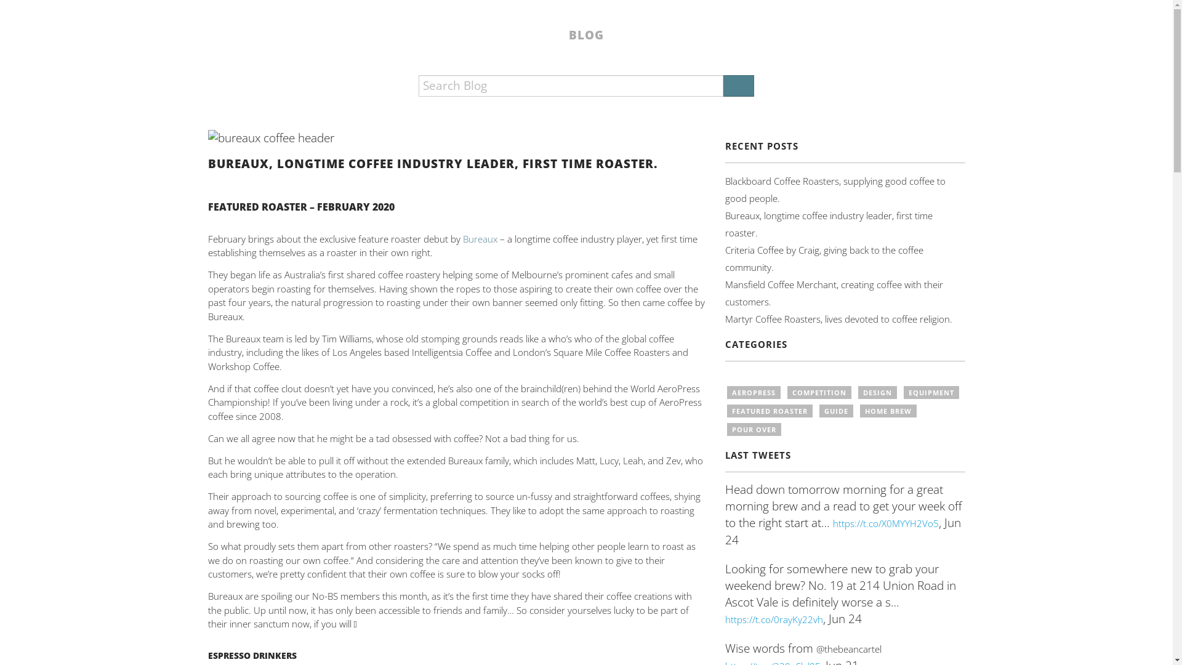  What do you see at coordinates (774, 619) in the screenshot?
I see `https://t.co/0rayKy22vh` at bounding box center [774, 619].